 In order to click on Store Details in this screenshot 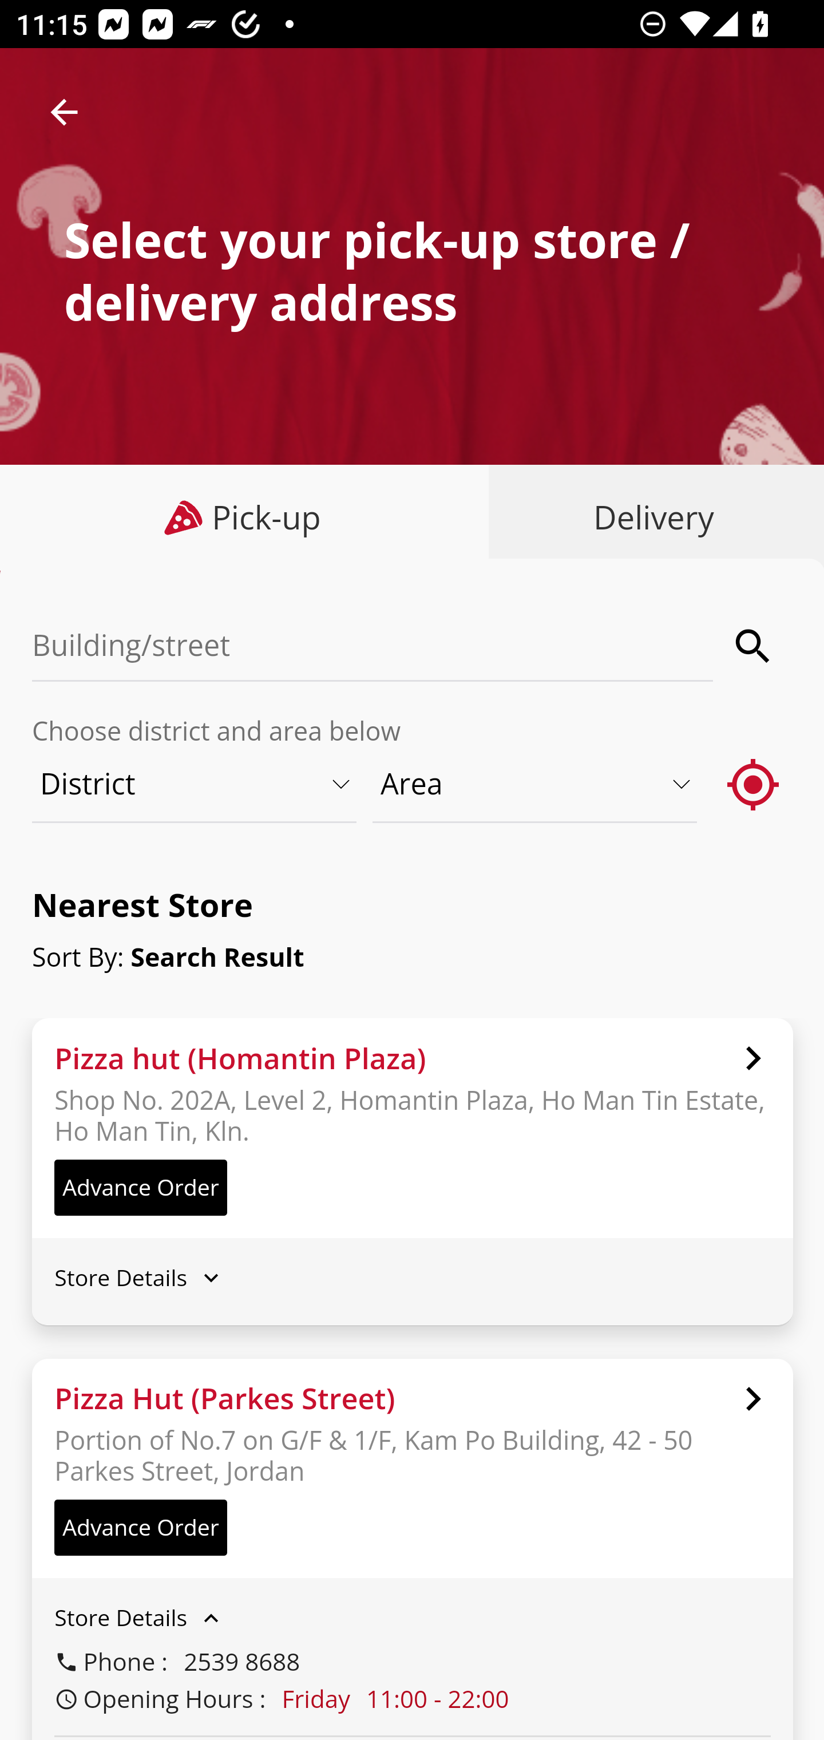, I will do `click(412, 1618)`.